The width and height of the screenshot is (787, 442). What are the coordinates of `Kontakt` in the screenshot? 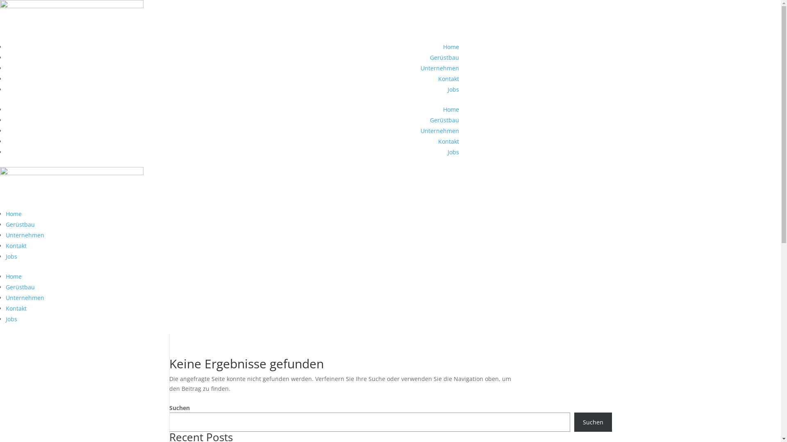 It's located at (16, 246).